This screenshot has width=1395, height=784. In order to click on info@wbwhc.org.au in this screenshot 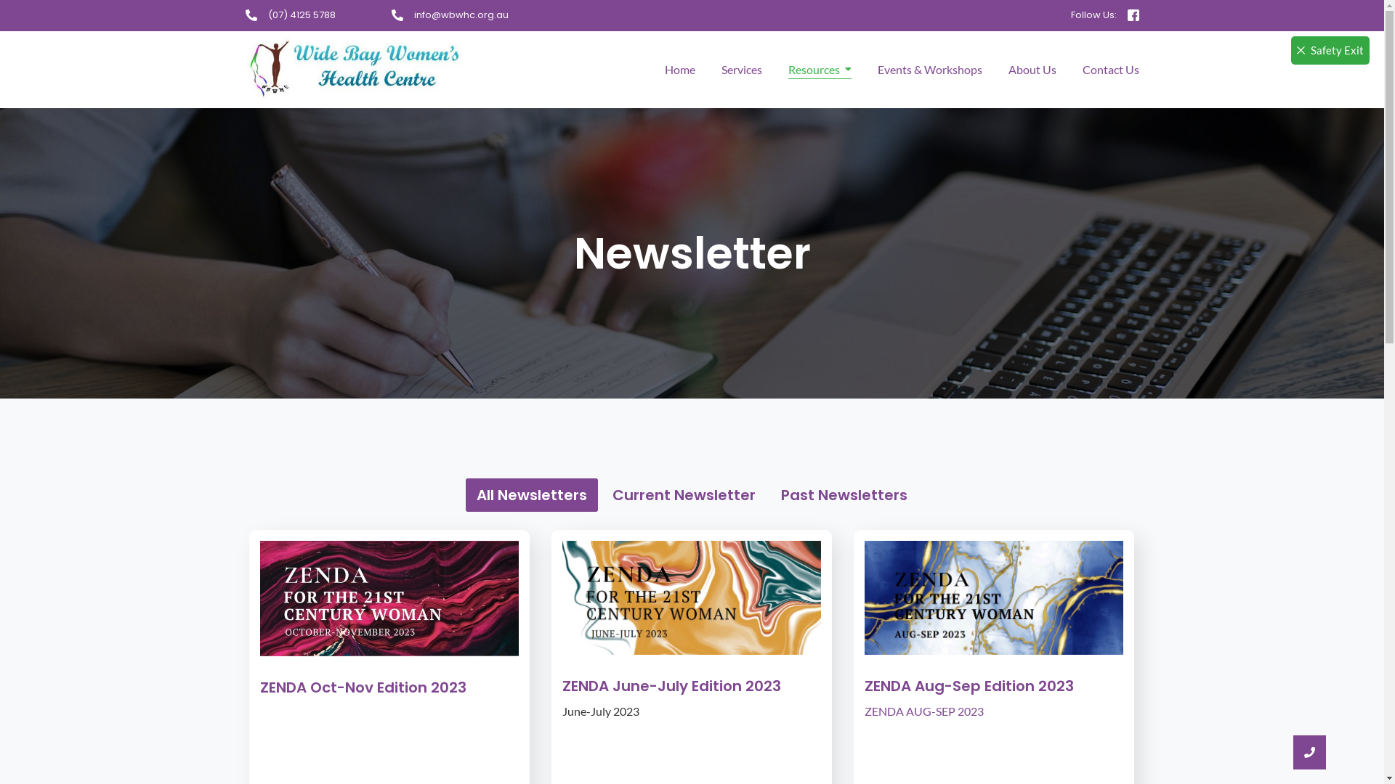, I will do `click(461, 15)`.